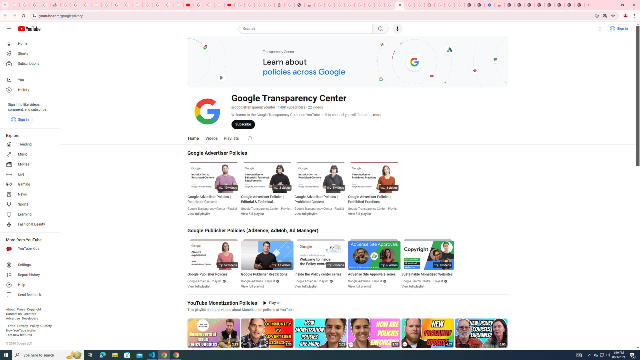  What do you see at coordinates (188, 5) in the screenshot?
I see `YouTube` at bounding box center [188, 5].